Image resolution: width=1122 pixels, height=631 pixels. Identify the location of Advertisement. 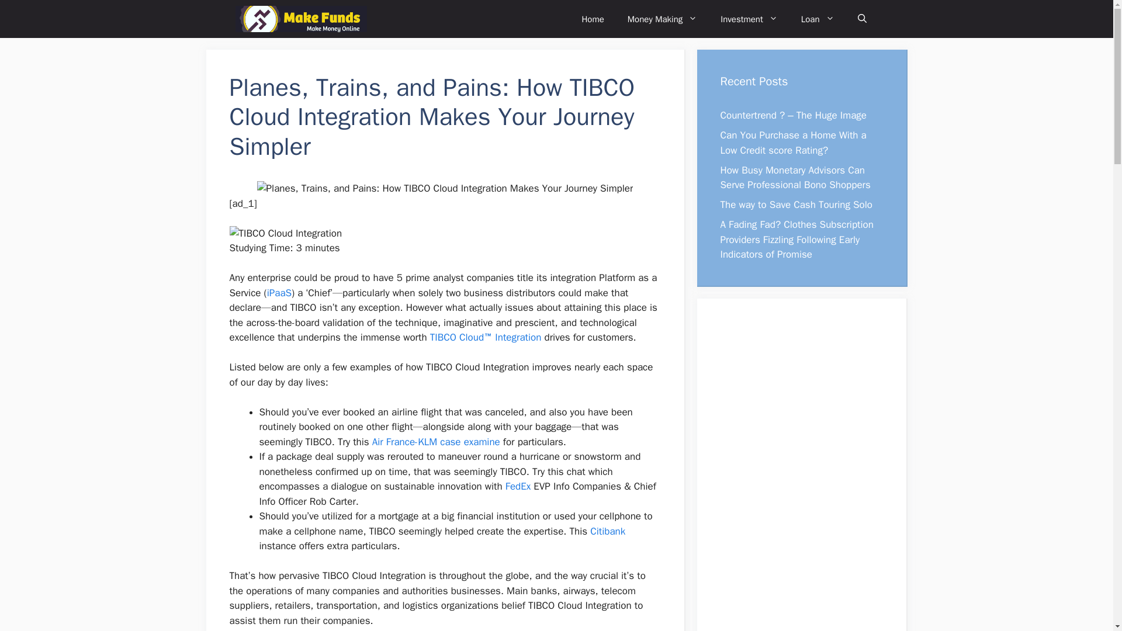
(795, 479).